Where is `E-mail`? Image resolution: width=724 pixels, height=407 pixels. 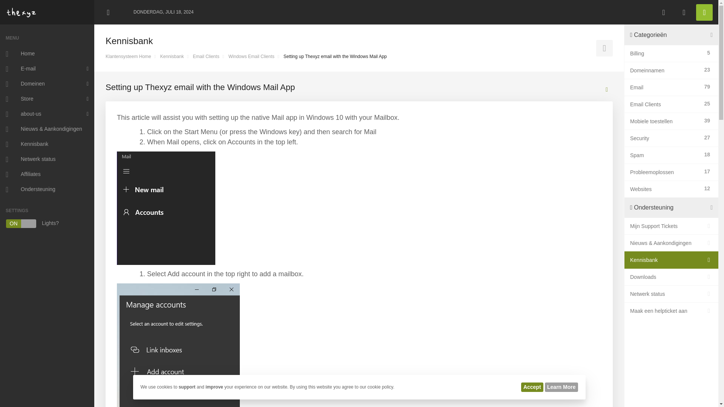 E-mail is located at coordinates (47, 69).